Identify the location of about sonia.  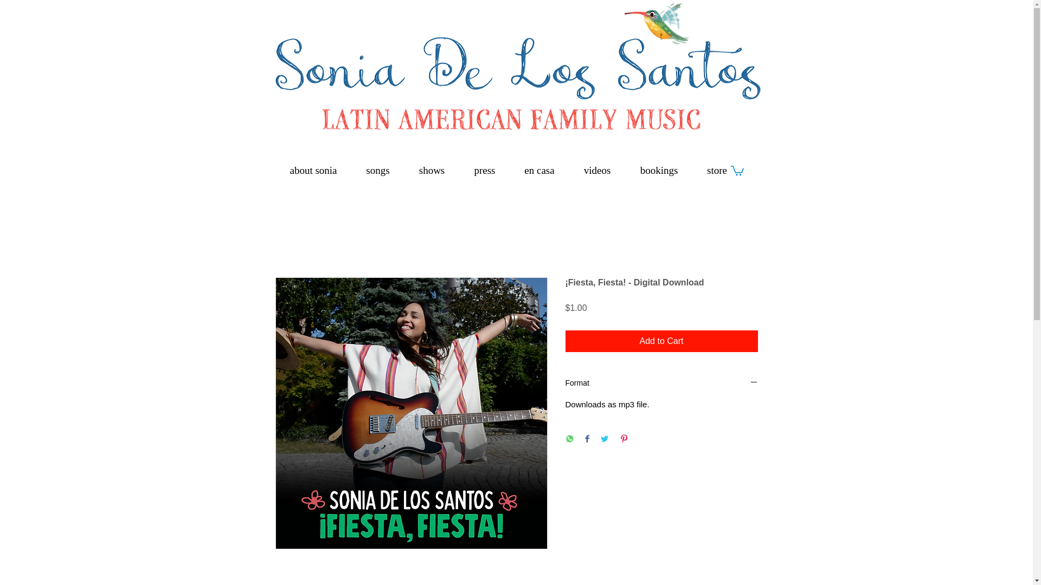
(313, 170).